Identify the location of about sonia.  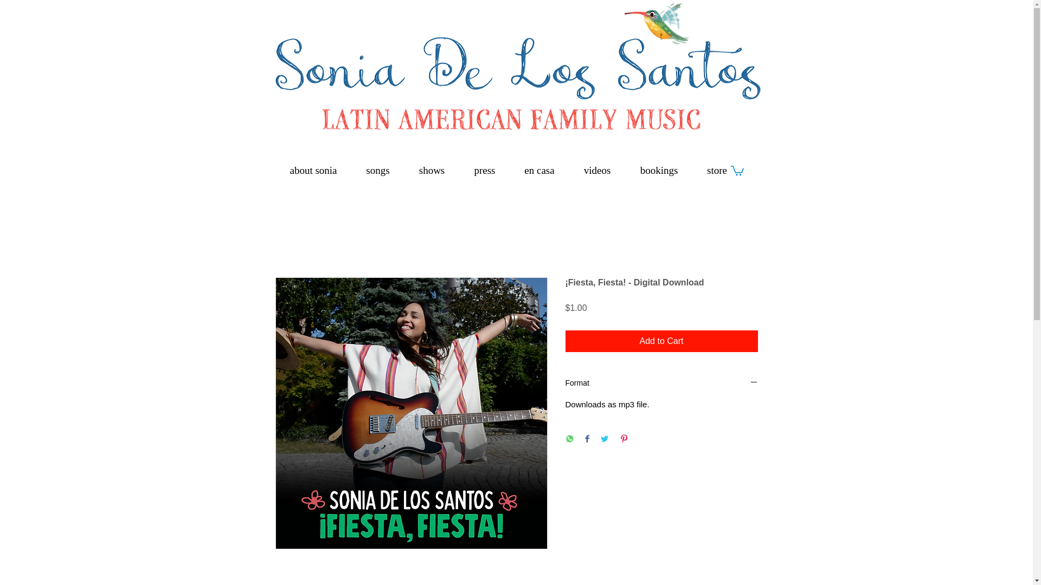
(313, 170).